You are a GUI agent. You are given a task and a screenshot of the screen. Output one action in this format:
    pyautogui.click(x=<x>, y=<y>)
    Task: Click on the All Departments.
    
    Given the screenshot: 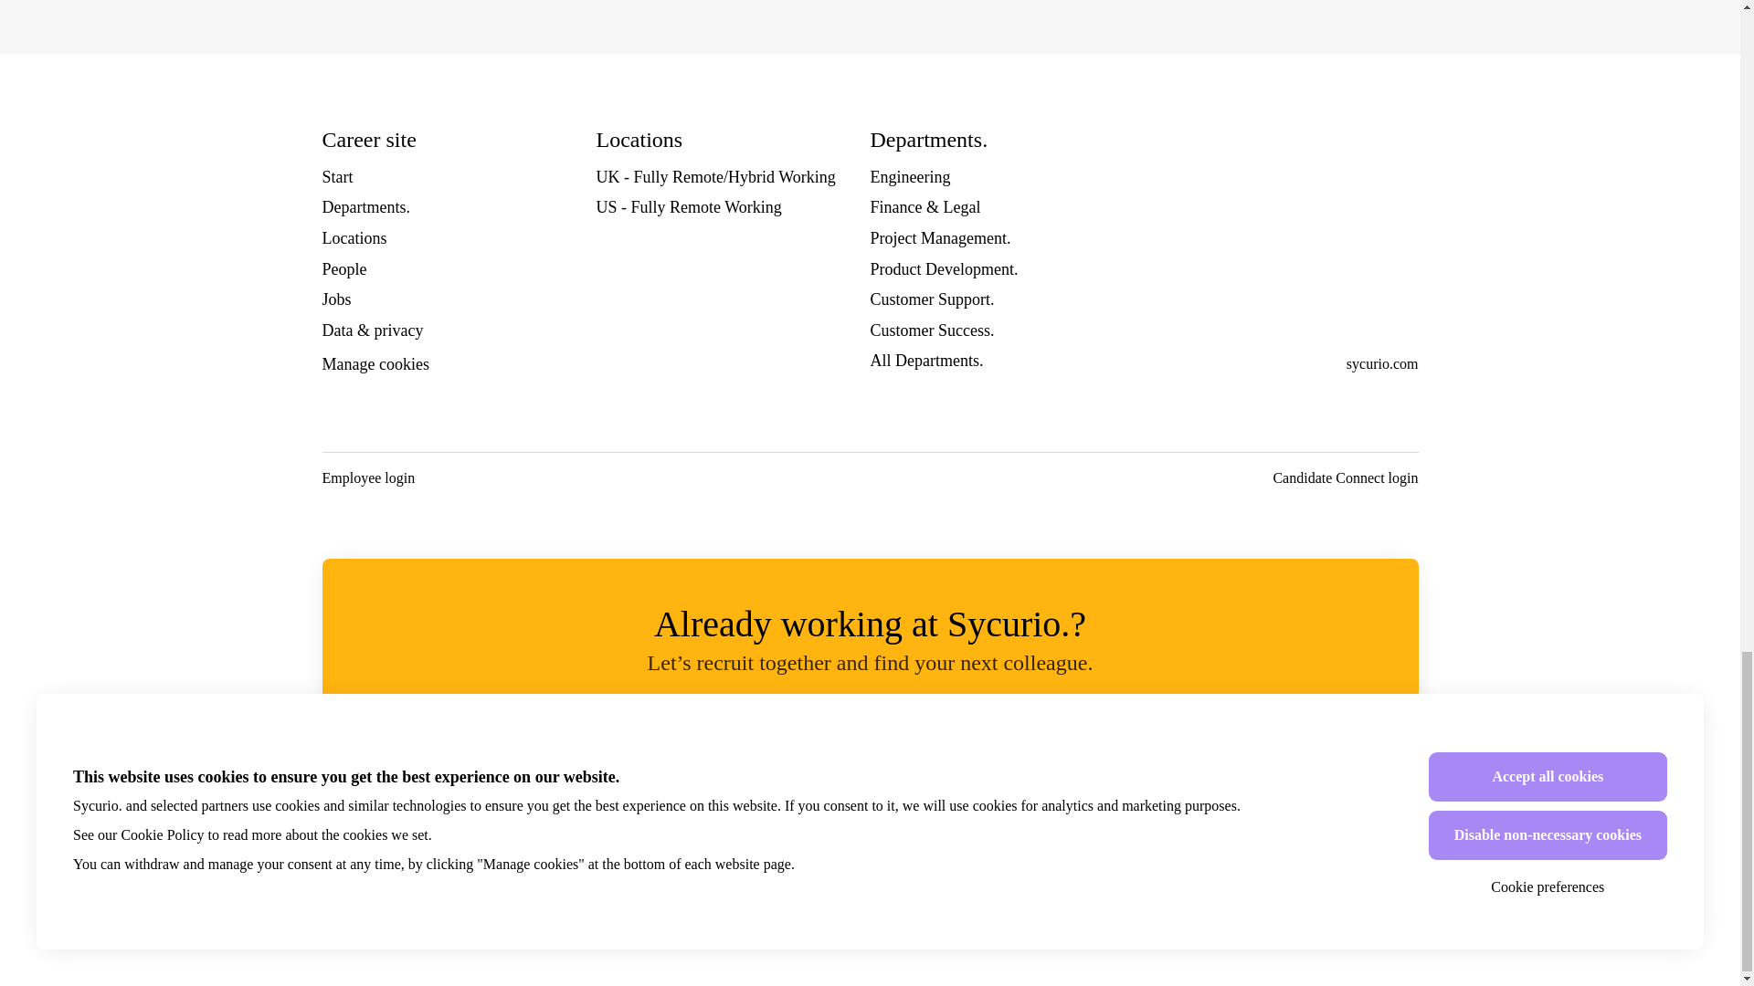 What is the action you would take?
    pyautogui.click(x=926, y=361)
    